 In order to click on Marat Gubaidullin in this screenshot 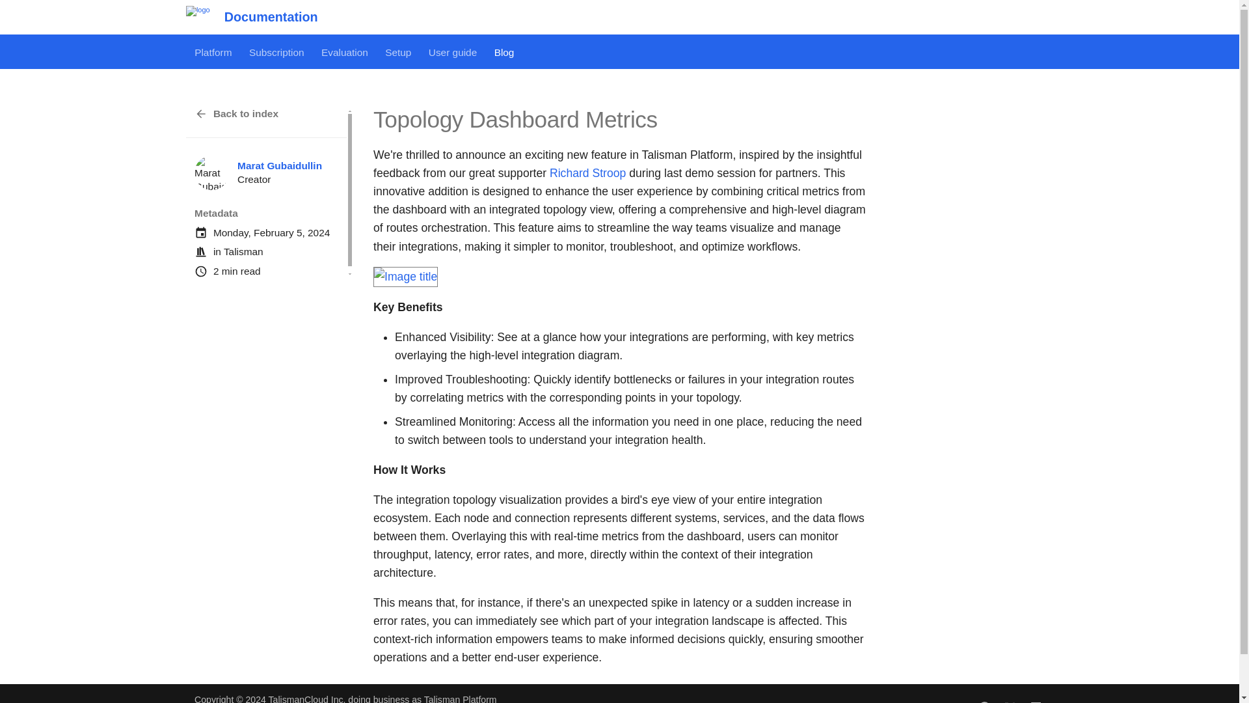, I will do `click(280, 165)`.